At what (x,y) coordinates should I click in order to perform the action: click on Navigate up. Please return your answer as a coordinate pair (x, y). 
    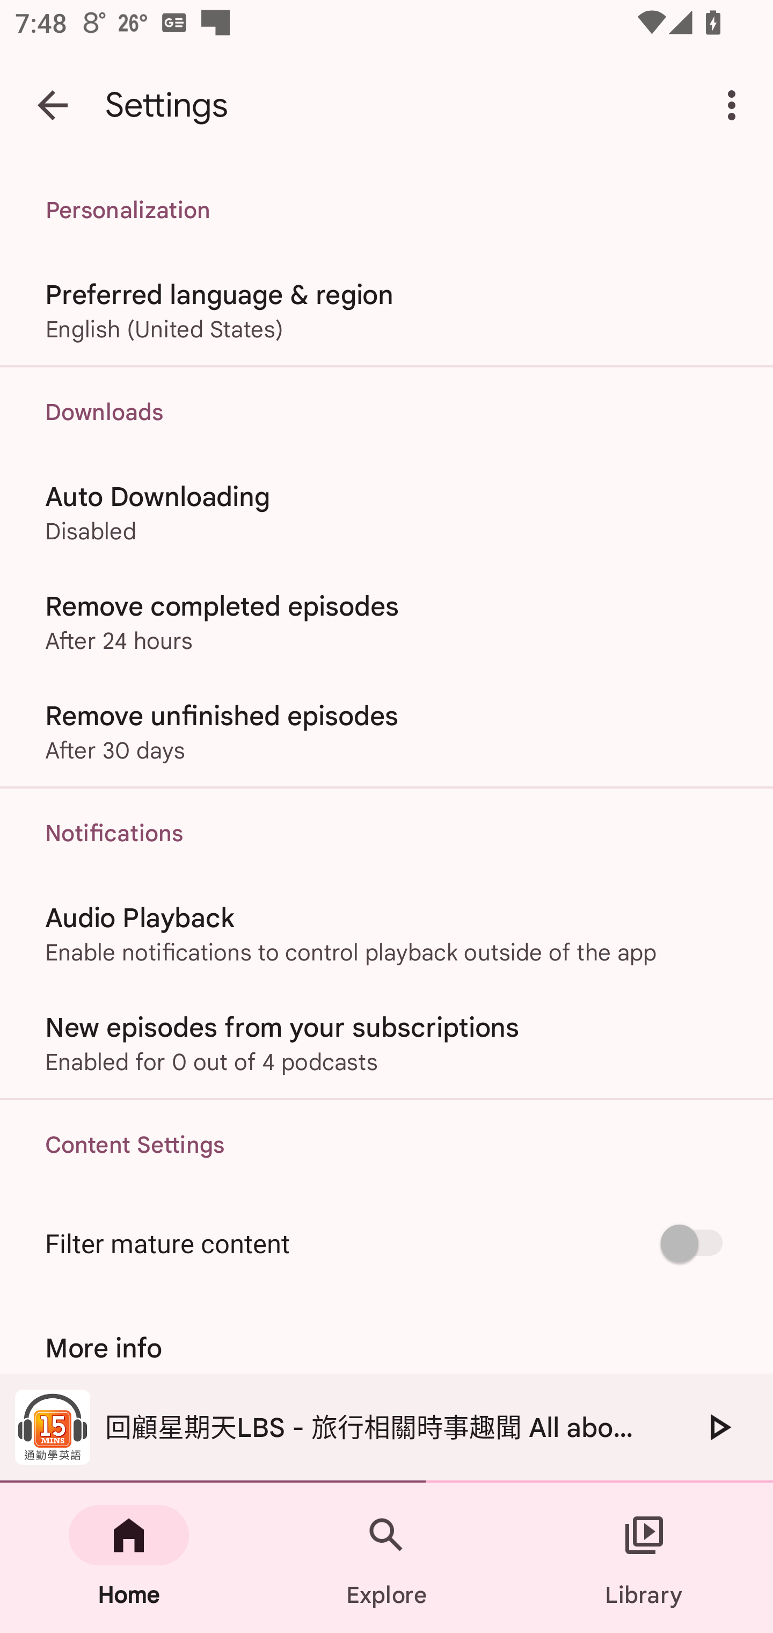
    Looking at the image, I should click on (53, 105).